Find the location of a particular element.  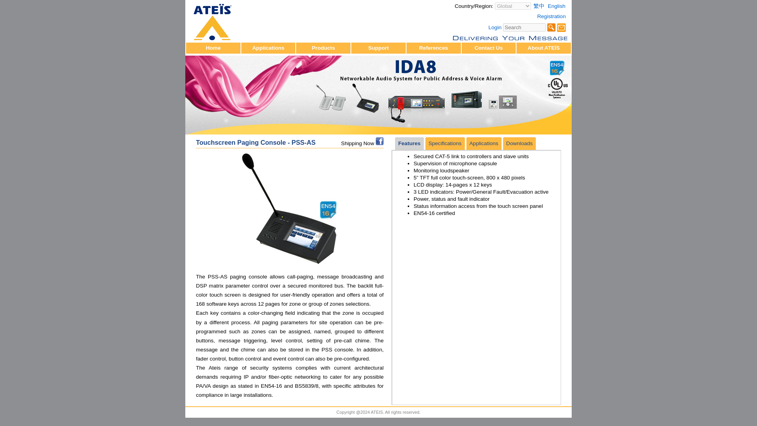

Contact Us is located at coordinates (561, 28).